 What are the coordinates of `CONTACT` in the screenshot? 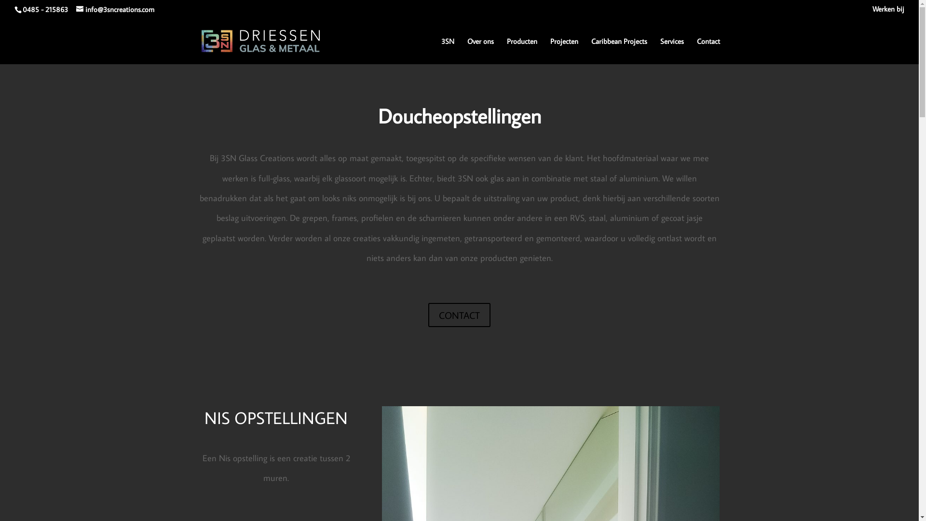 It's located at (459, 315).